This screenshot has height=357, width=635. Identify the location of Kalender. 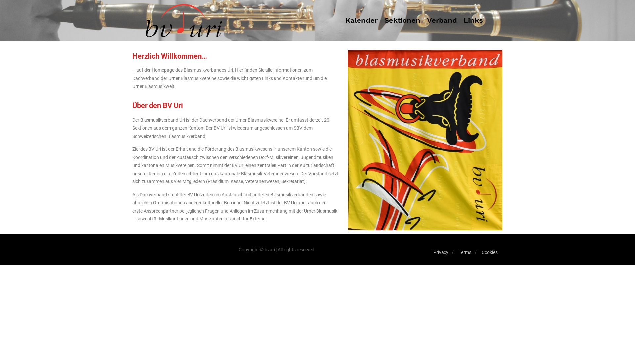
(361, 20).